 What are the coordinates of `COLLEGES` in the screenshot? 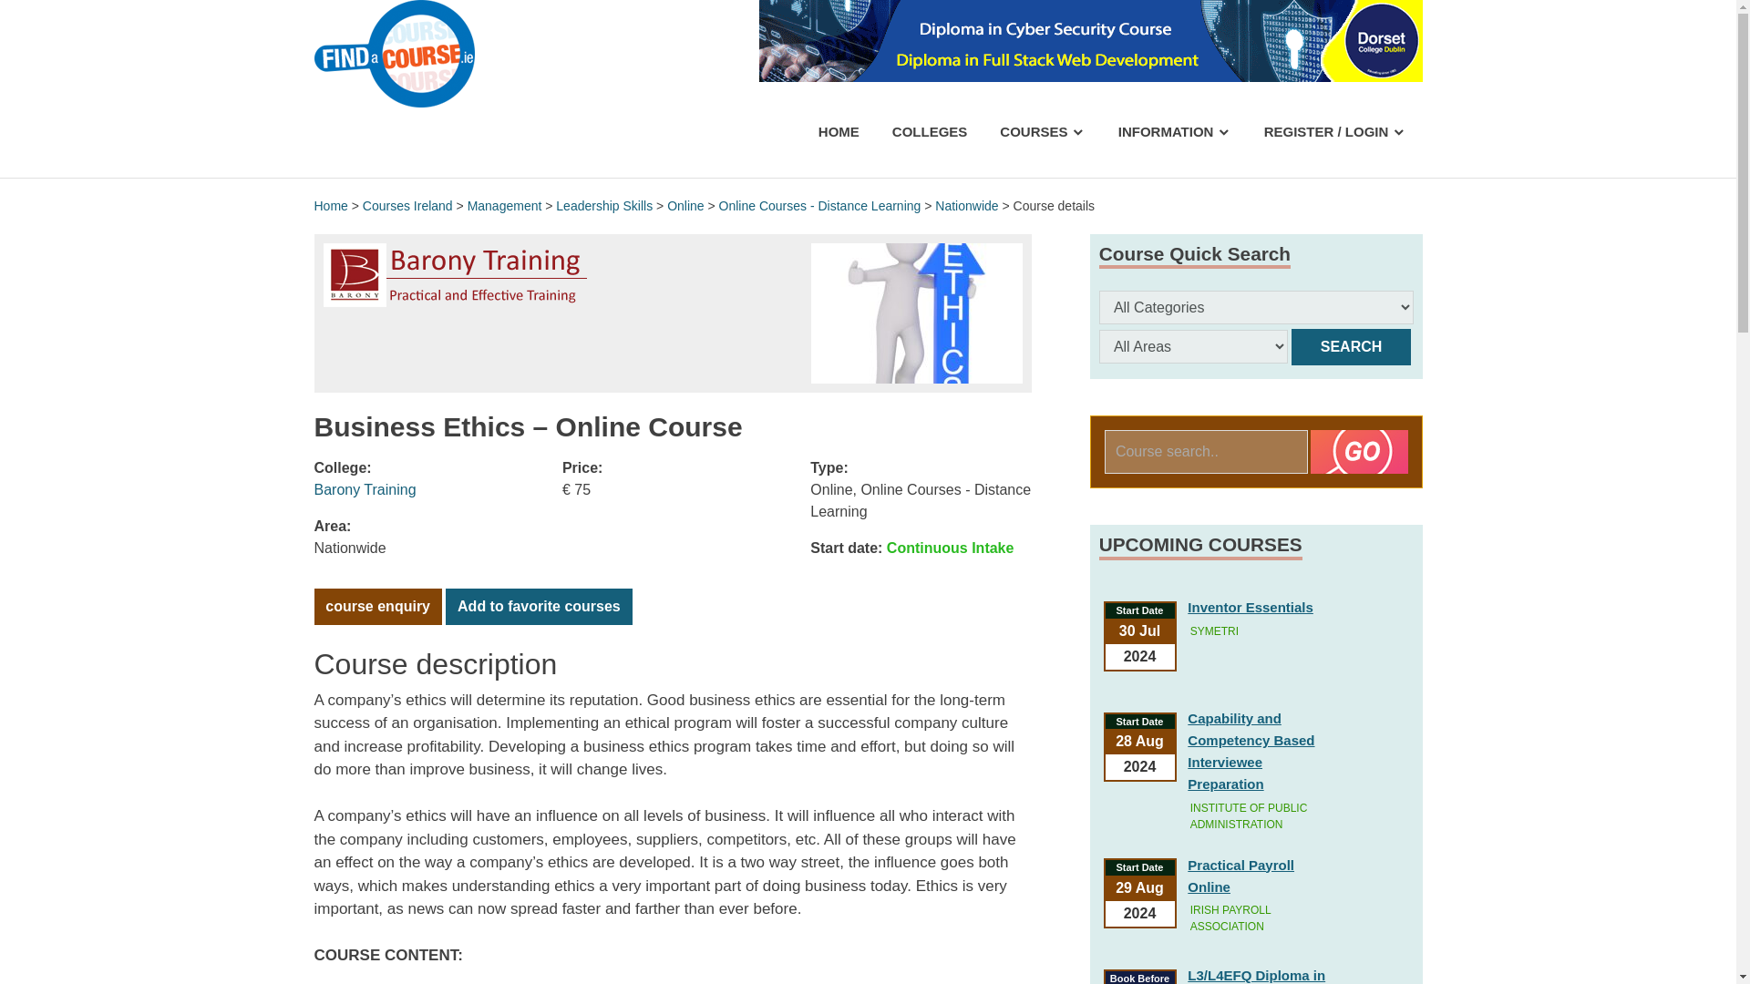 It's located at (930, 131).